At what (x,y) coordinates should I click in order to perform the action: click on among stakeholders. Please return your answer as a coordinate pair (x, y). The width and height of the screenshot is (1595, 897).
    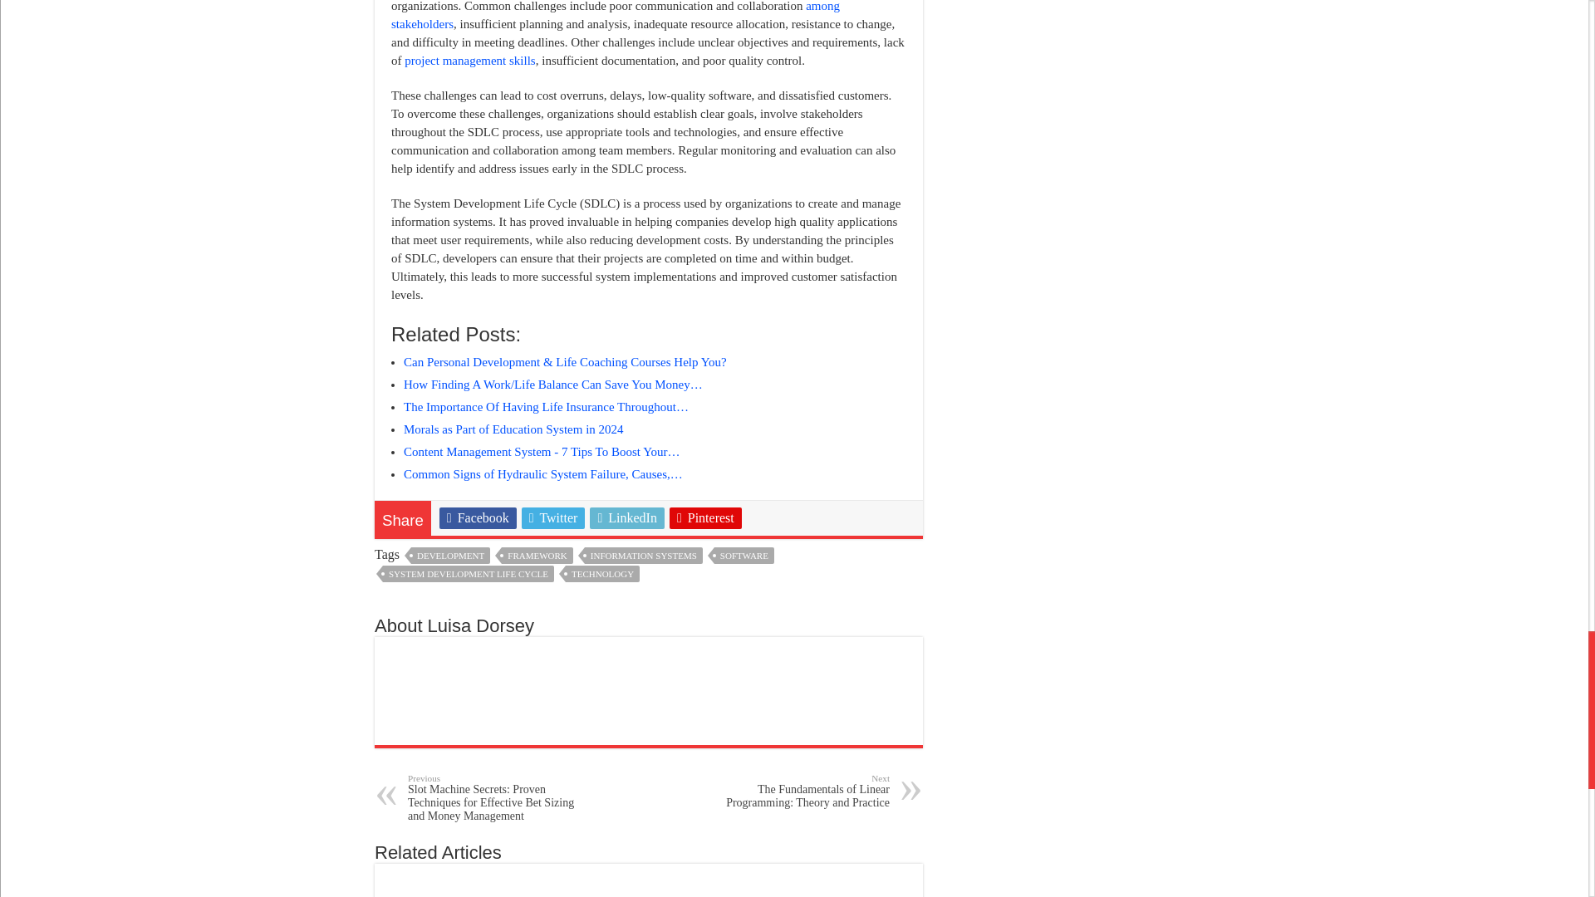
    Looking at the image, I should click on (615, 15).